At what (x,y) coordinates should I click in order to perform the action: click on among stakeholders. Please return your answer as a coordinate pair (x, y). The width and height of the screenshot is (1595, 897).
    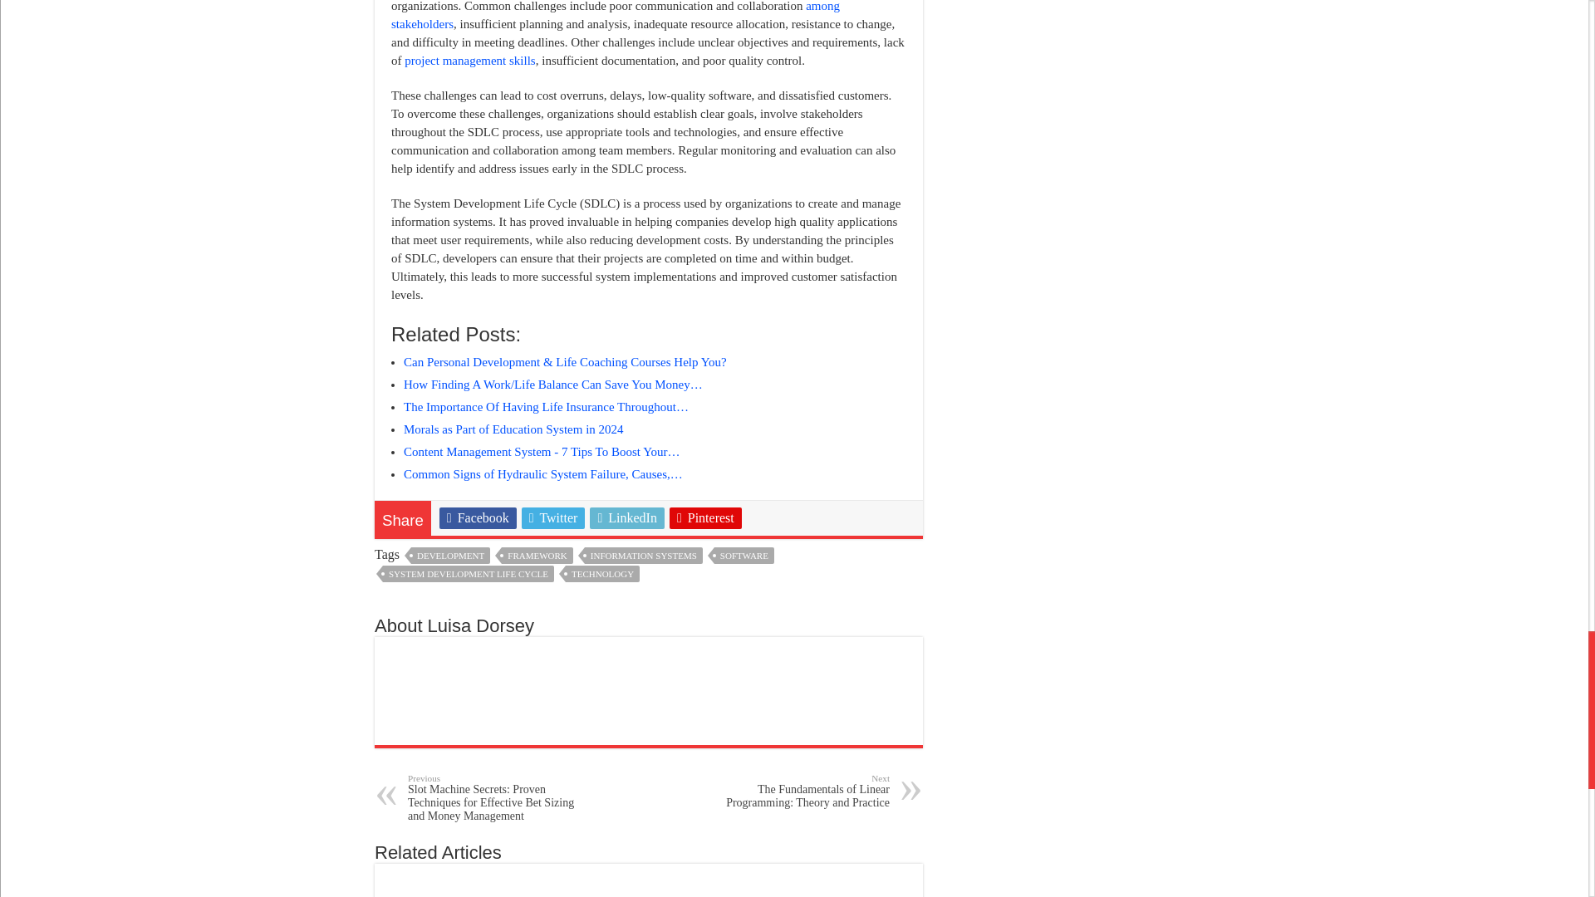
    Looking at the image, I should click on (615, 15).